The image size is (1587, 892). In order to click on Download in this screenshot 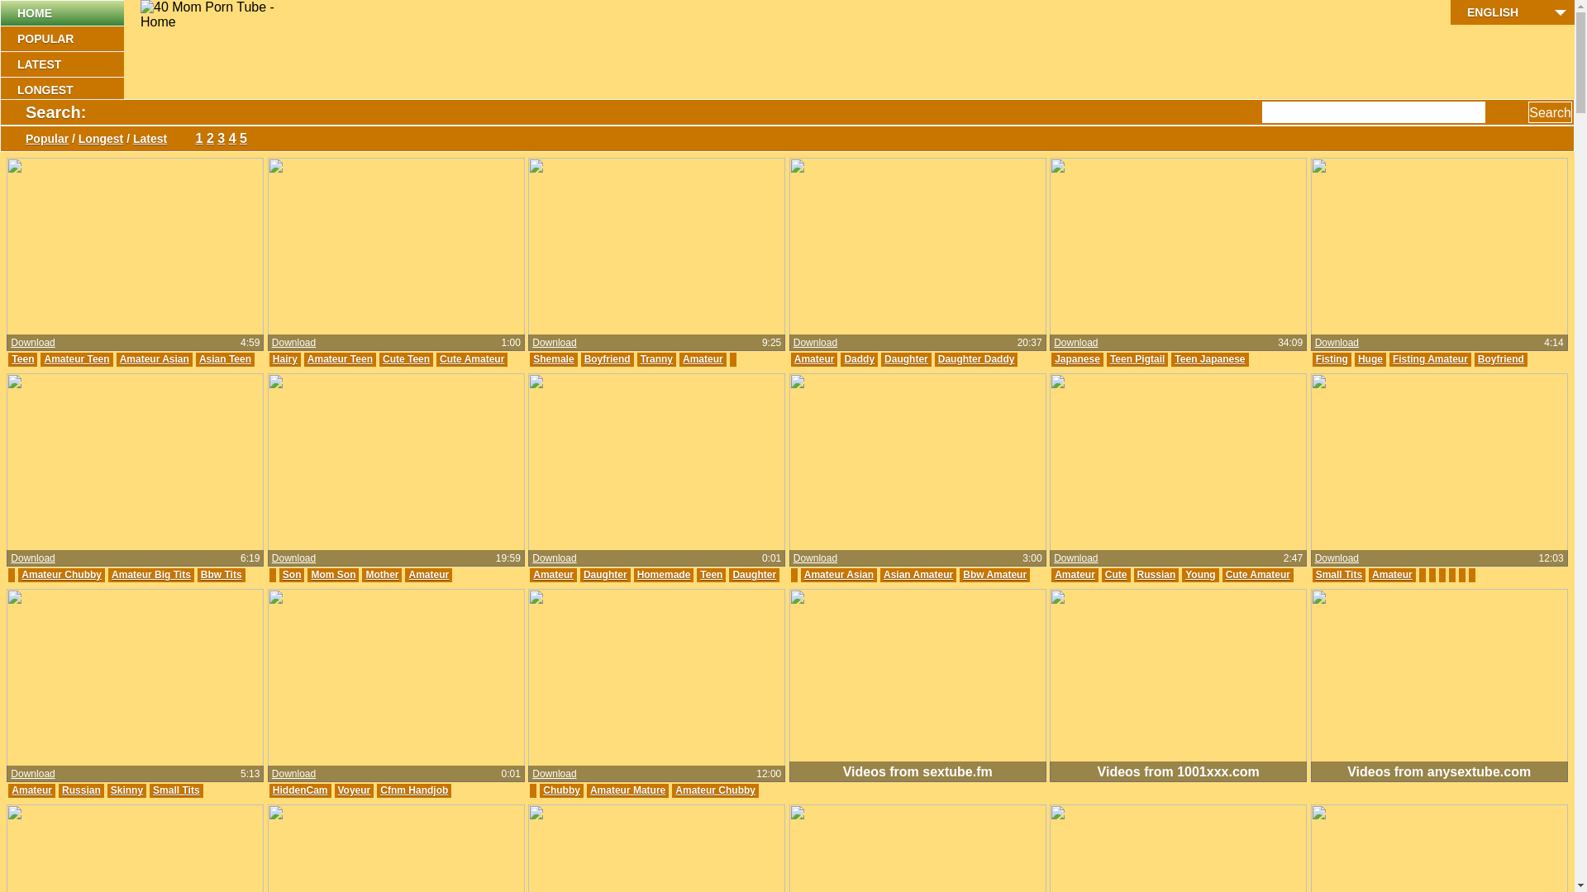, I will do `click(1337, 343)`.